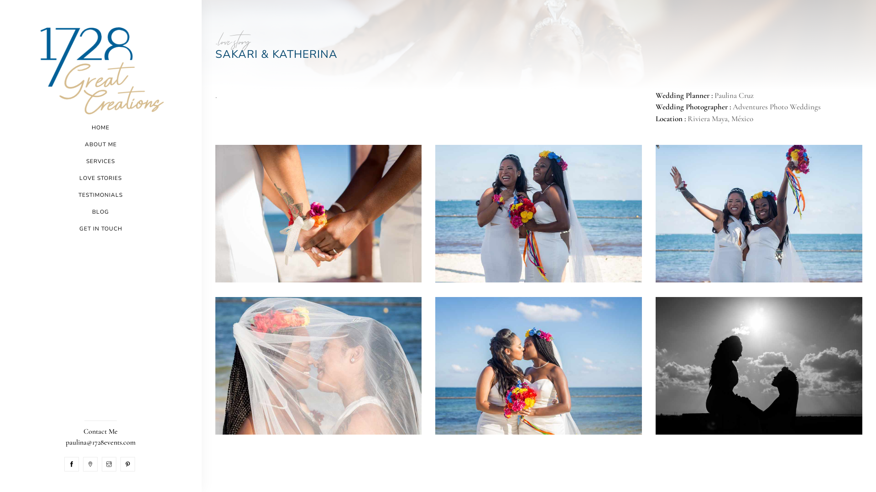 This screenshot has width=876, height=492. Describe the element at coordinates (100, 128) in the screenshot. I see `HOME` at that location.